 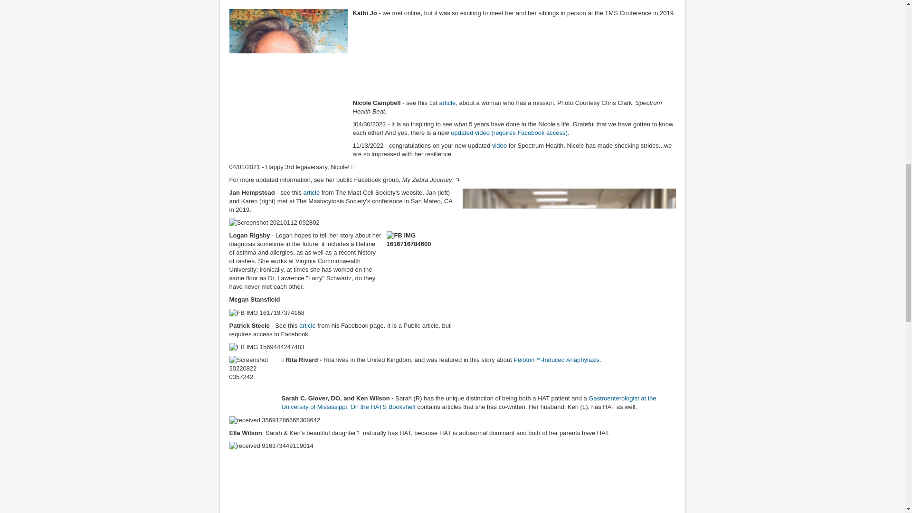 I want to click on On the HATS Bookshelf, so click(x=383, y=407).